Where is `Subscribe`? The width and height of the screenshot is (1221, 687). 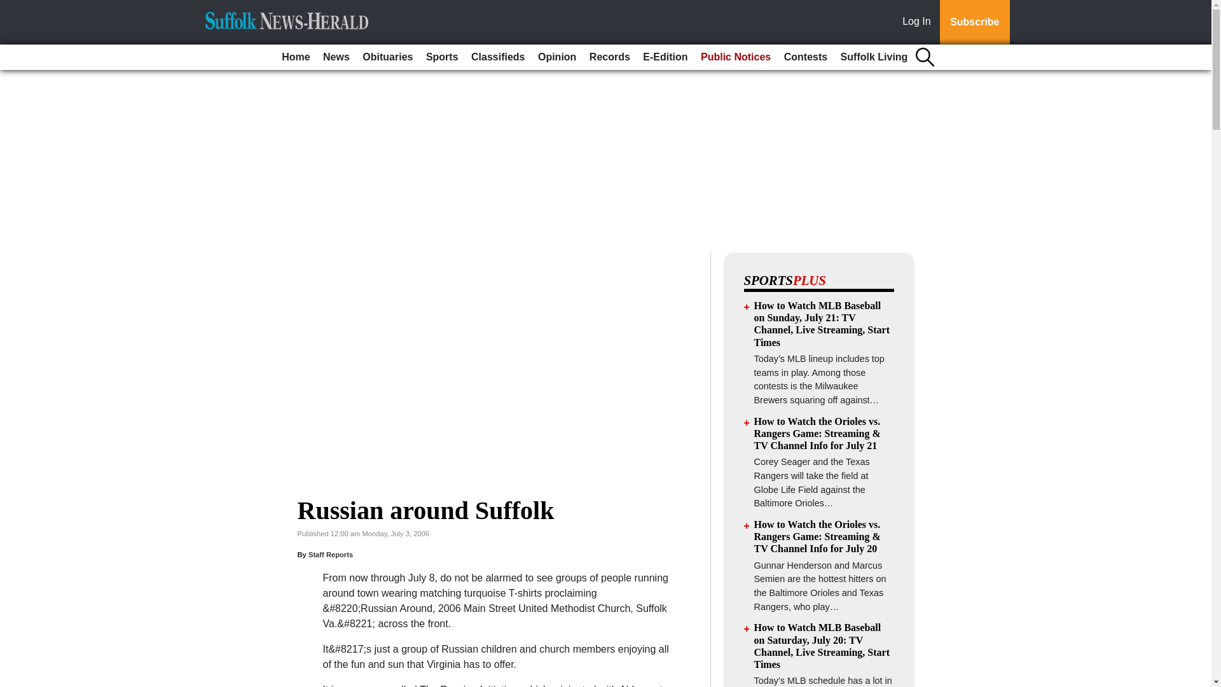
Subscribe is located at coordinates (974, 22).